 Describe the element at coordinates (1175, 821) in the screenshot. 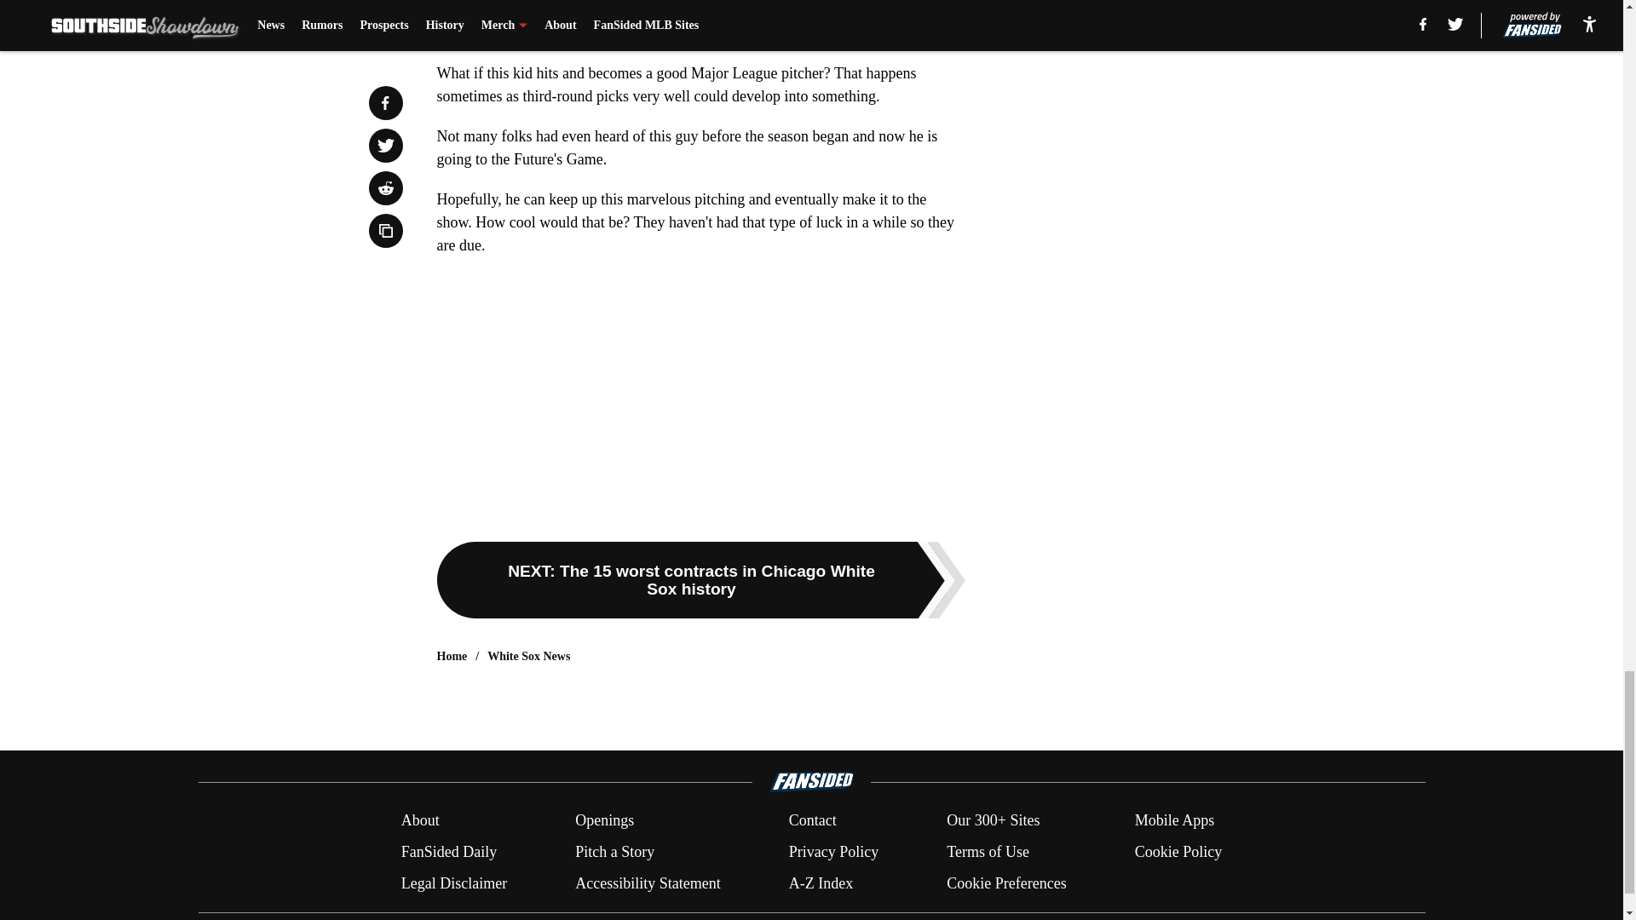

I see `Mobile Apps` at that location.